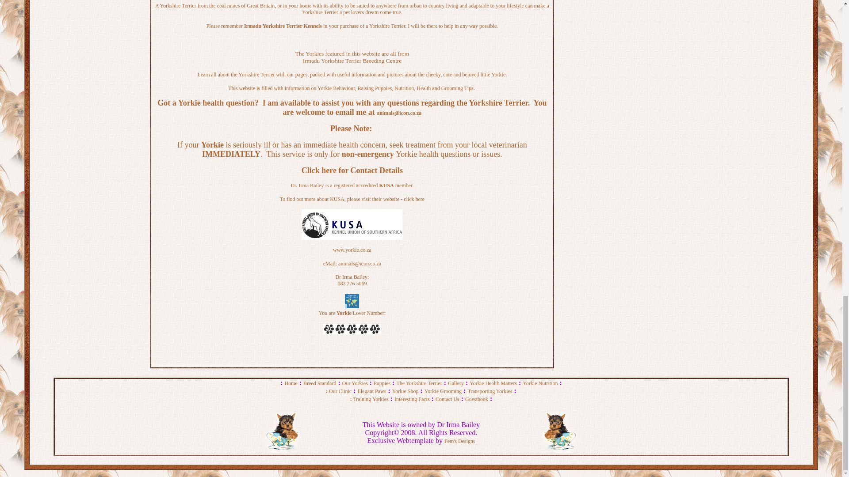 This screenshot has width=849, height=477. I want to click on Yorkie Shop, so click(405, 391).